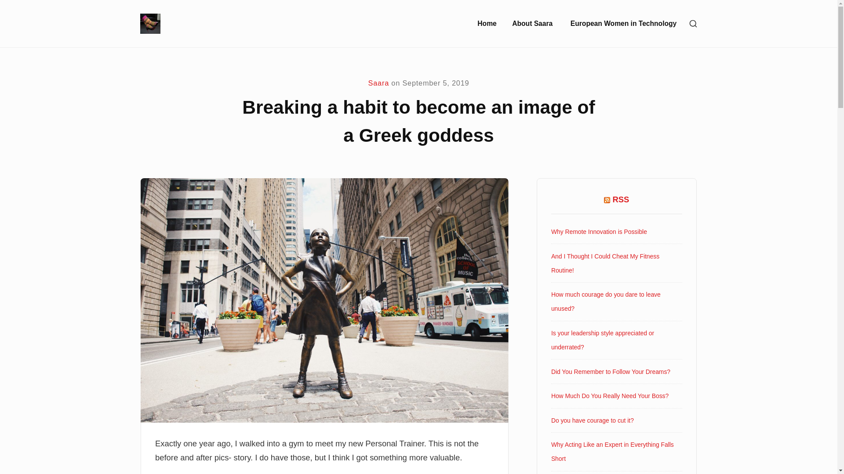  What do you see at coordinates (610, 372) in the screenshot?
I see `Did You Remember to Follow Your Dreams?` at bounding box center [610, 372].